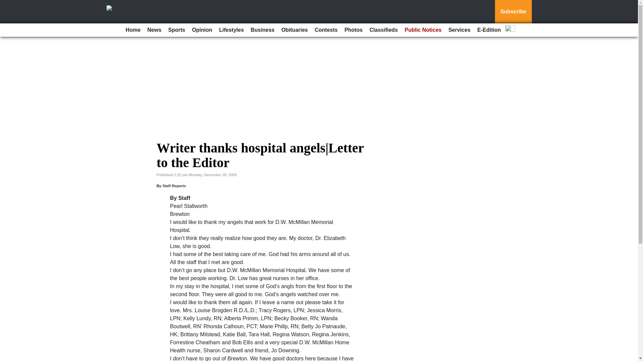  What do you see at coordinates (294, 30) in the screenshot?
I see `Obituaries` at bounding box center [294, 30].